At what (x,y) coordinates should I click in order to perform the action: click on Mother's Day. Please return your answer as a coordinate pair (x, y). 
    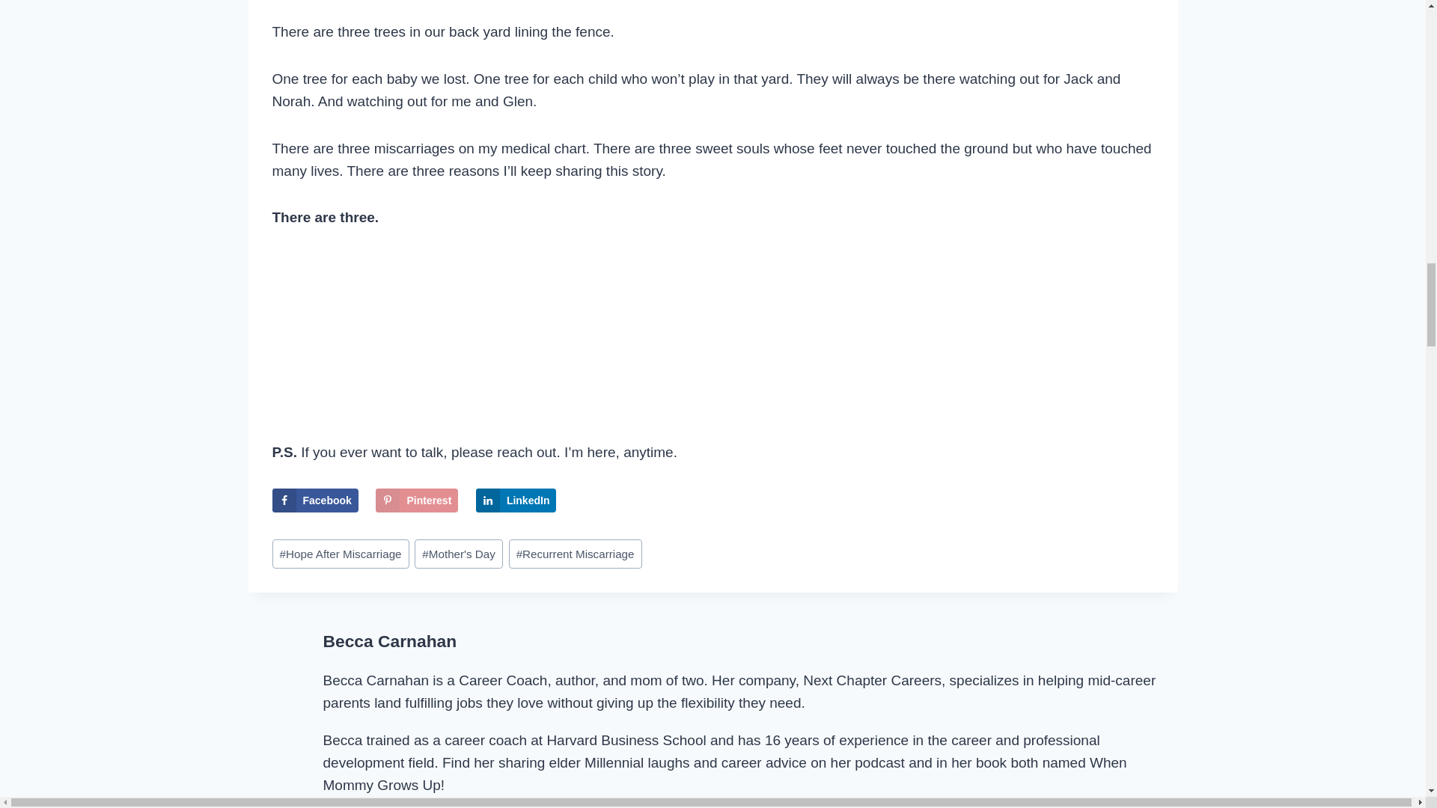
    Looking at the image, I should click on (459, 554).